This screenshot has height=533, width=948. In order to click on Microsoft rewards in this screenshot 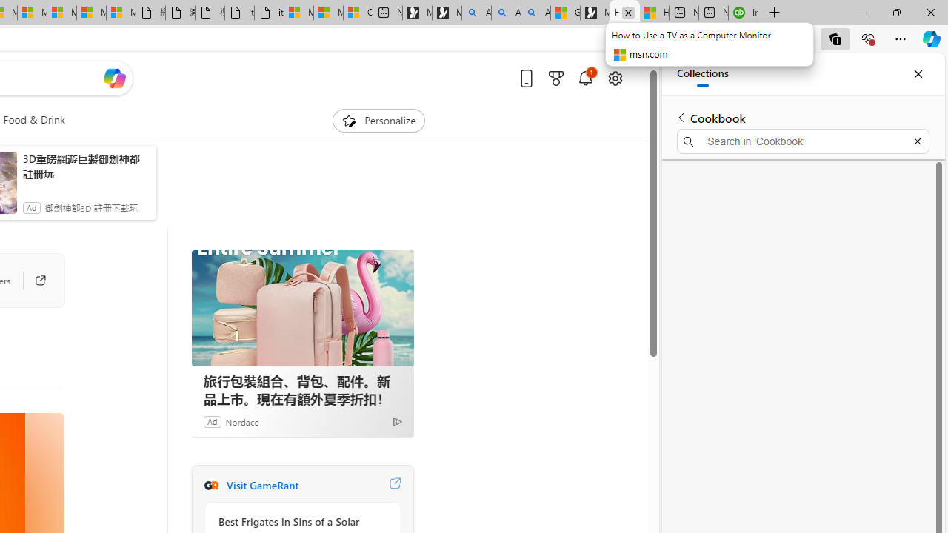, I will do `click(555, 78)`.